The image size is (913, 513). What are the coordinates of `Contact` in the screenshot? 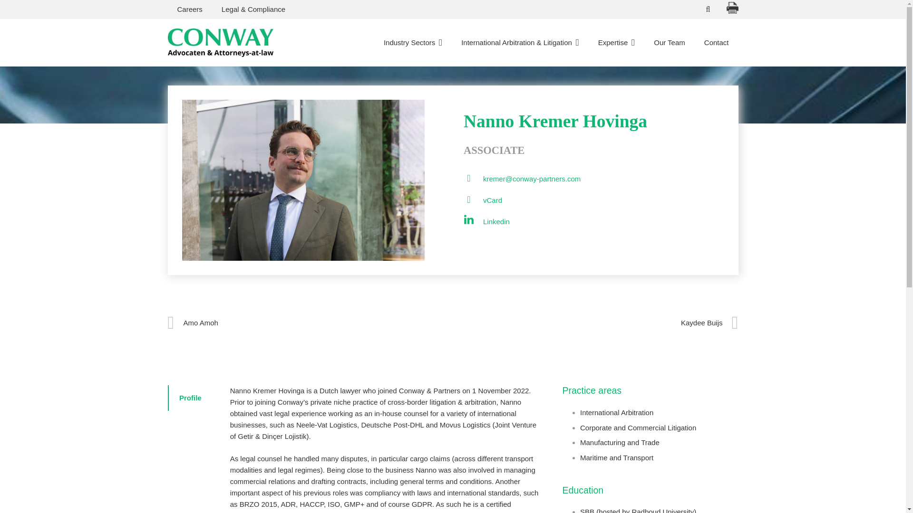 It's located at (717, 43).